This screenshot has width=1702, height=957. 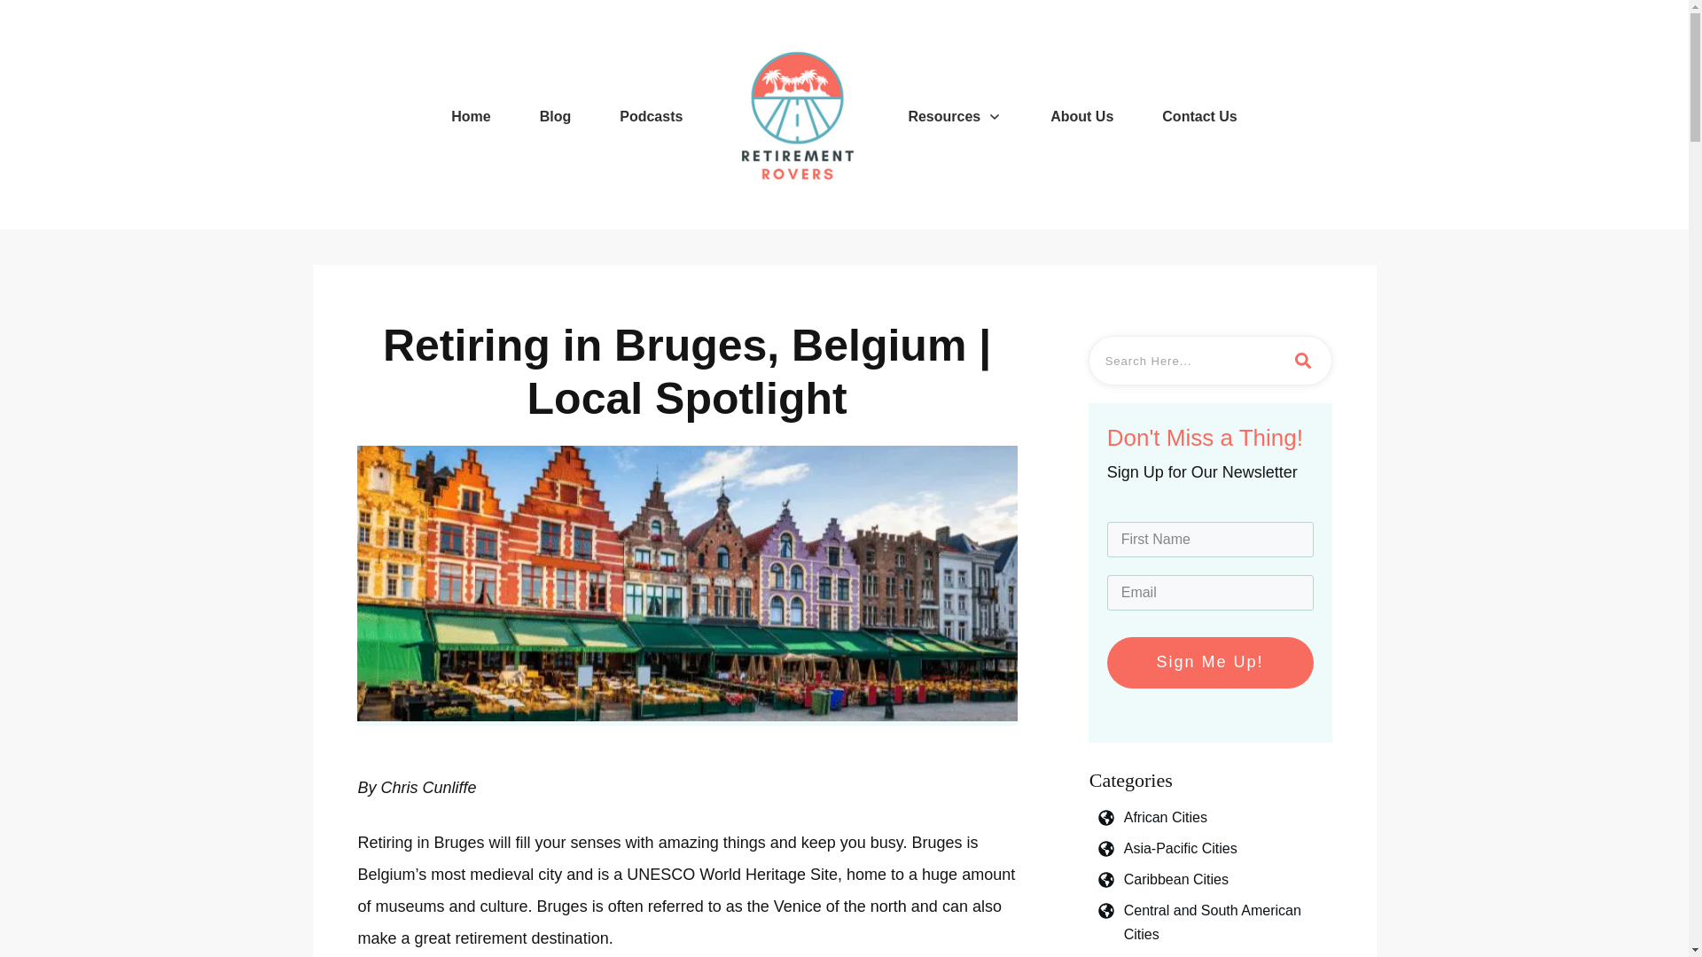 What do you see at coordinates (1211, 663) in the screenshot?
I see `Sign Me Up!` at bounding box center [1211, 663].